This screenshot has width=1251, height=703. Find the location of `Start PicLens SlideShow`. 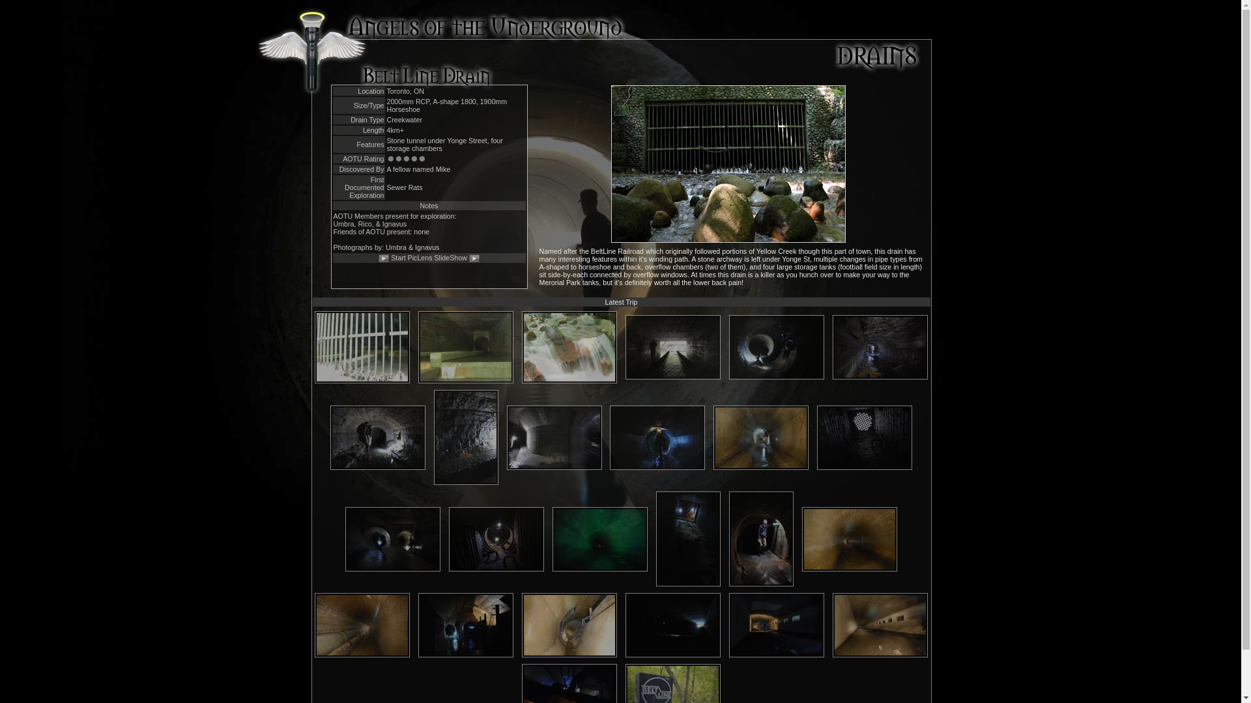

Start PicLens SlideShow is located at coordinates (429, 258).